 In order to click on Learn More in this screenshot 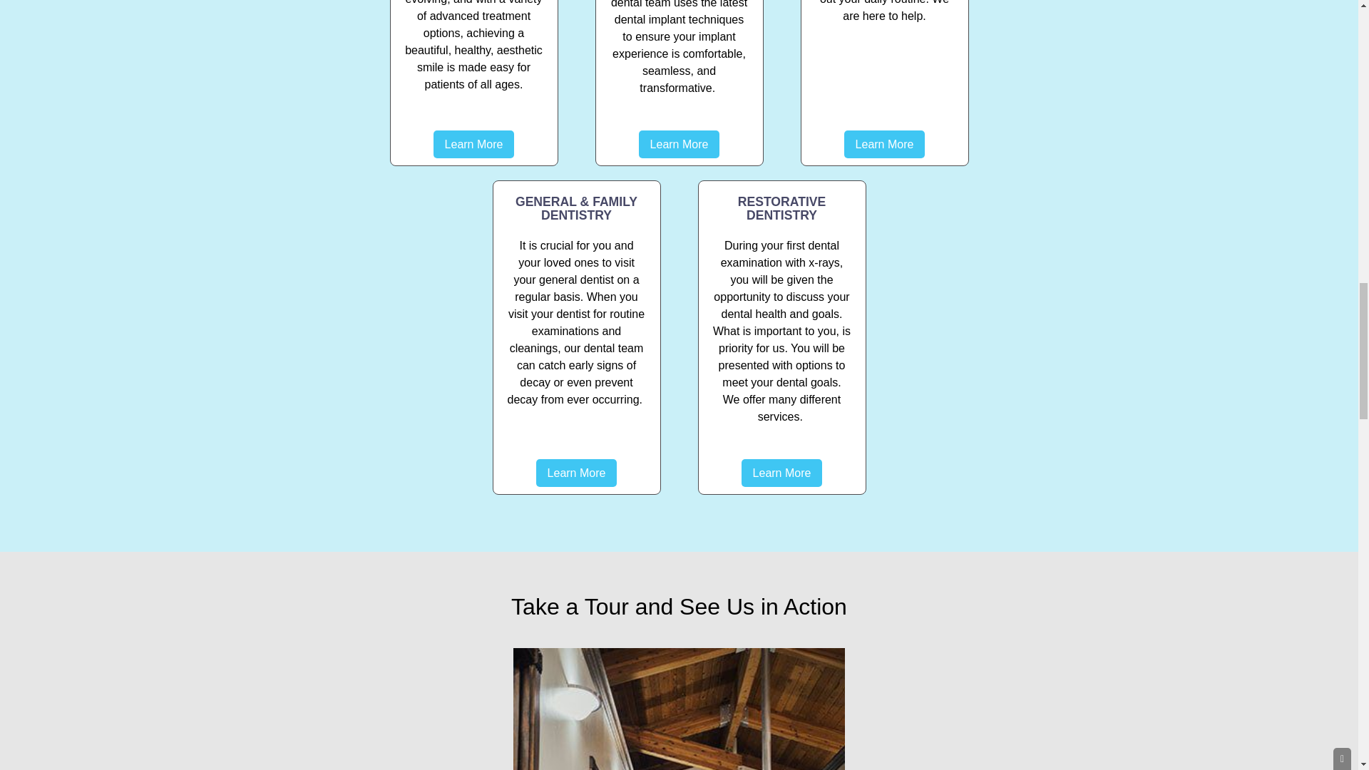, I will do `click(473, 144)`.